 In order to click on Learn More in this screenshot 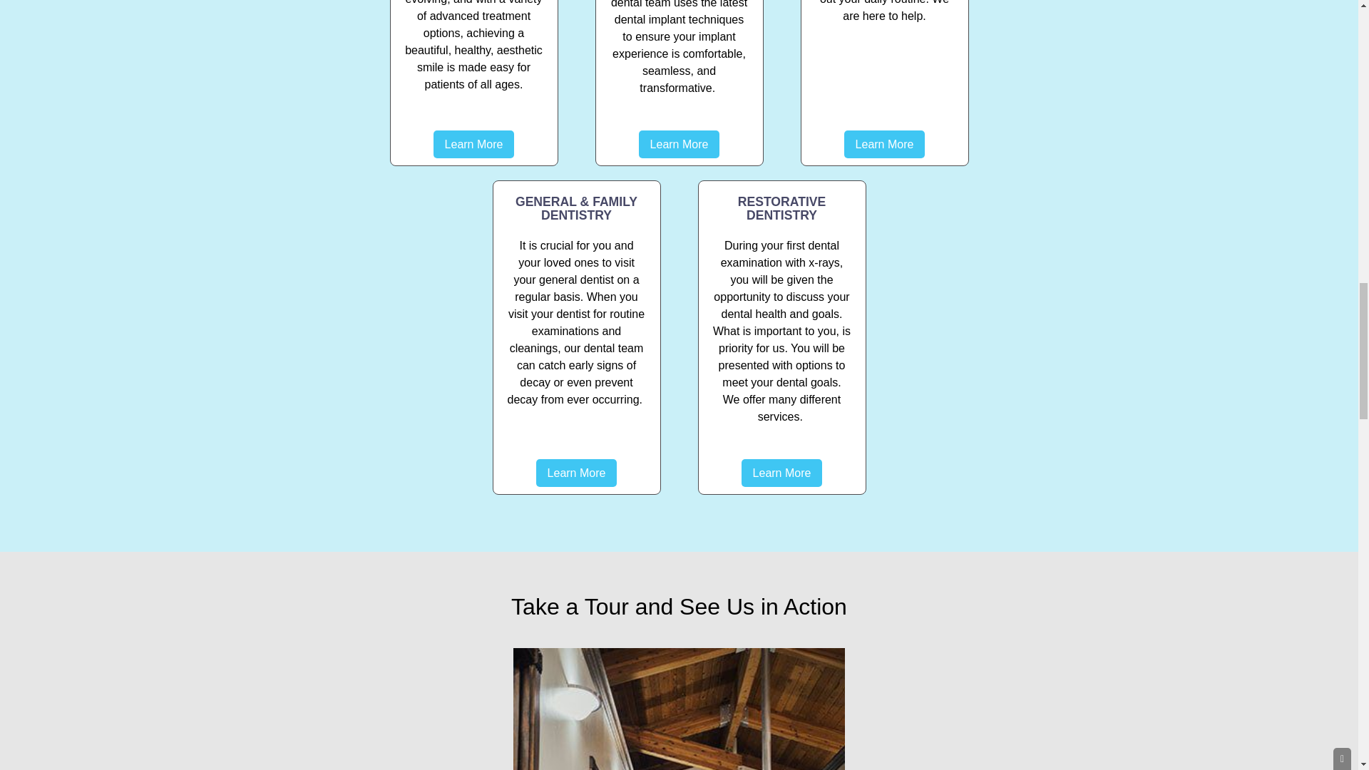, I will do `click(473, 144)`.